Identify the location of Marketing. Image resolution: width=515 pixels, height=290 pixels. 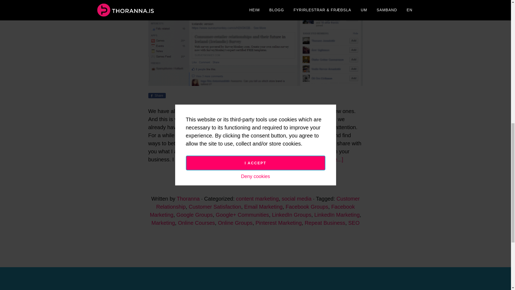
(163, 223).